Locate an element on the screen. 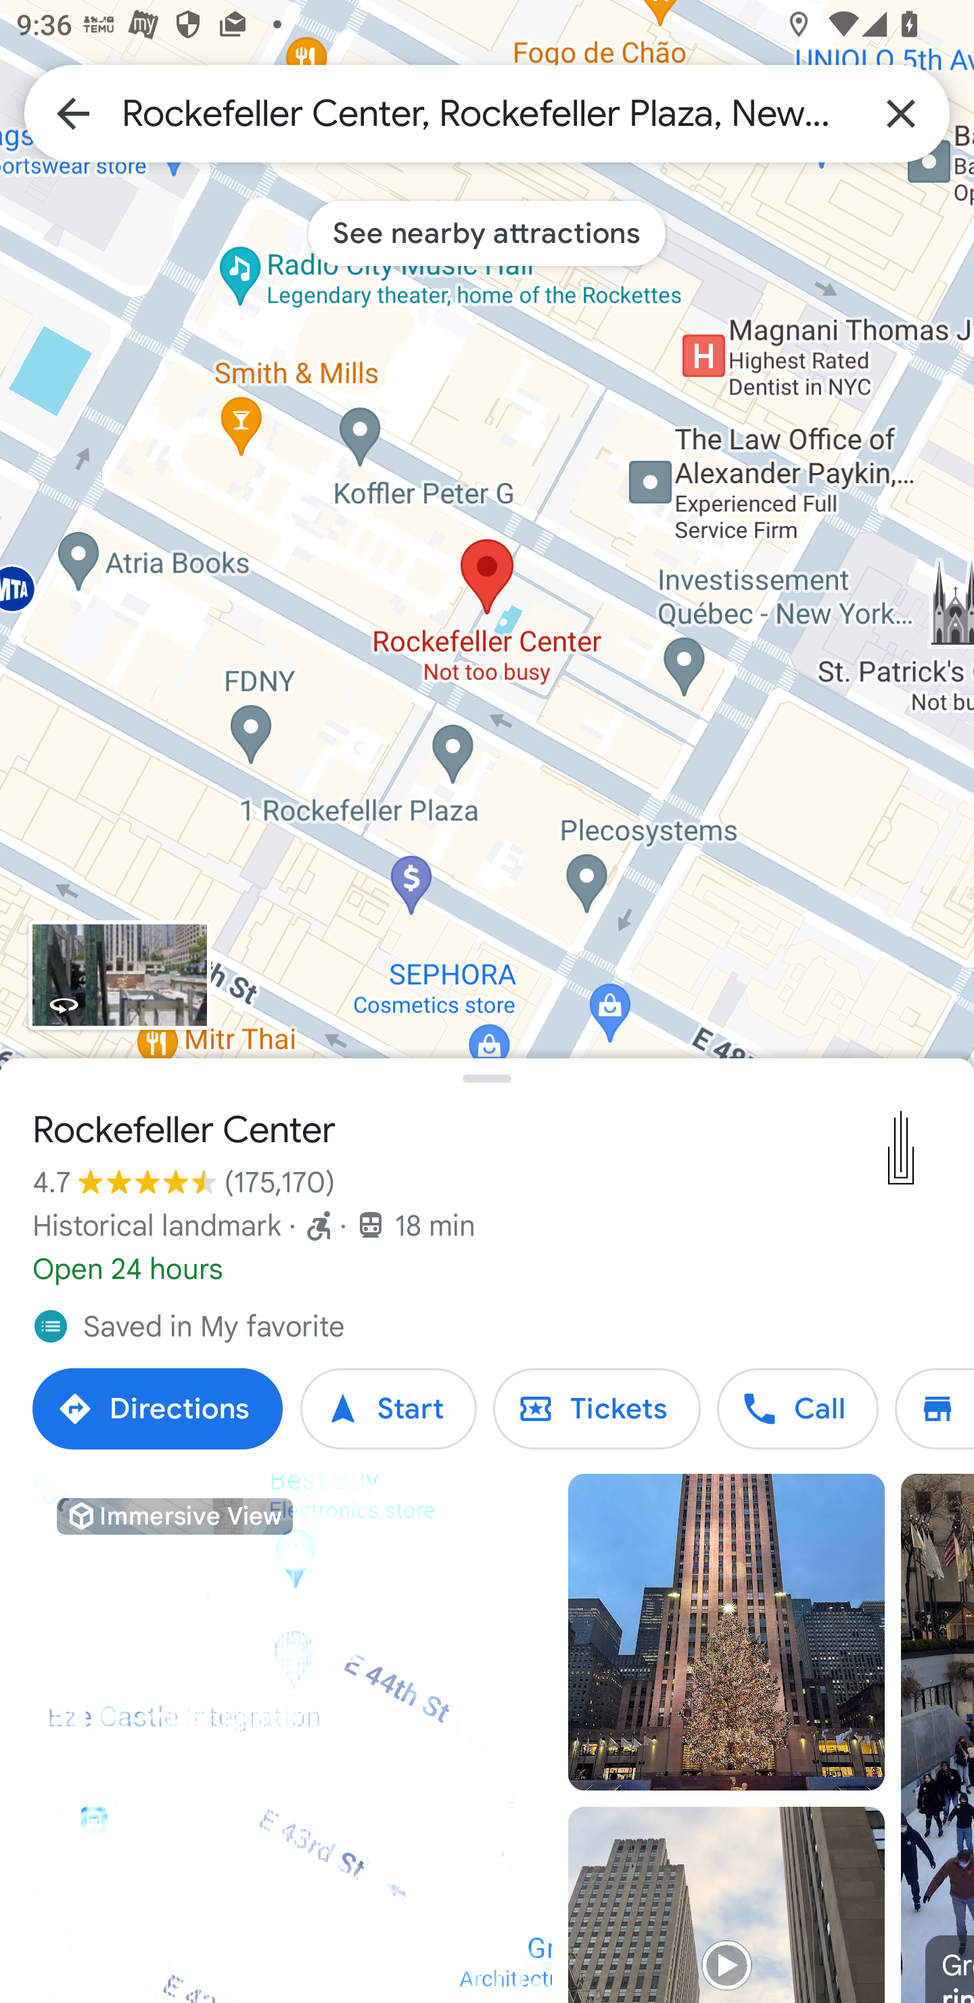  Start Start Start is located at coordinates (388, 1409).